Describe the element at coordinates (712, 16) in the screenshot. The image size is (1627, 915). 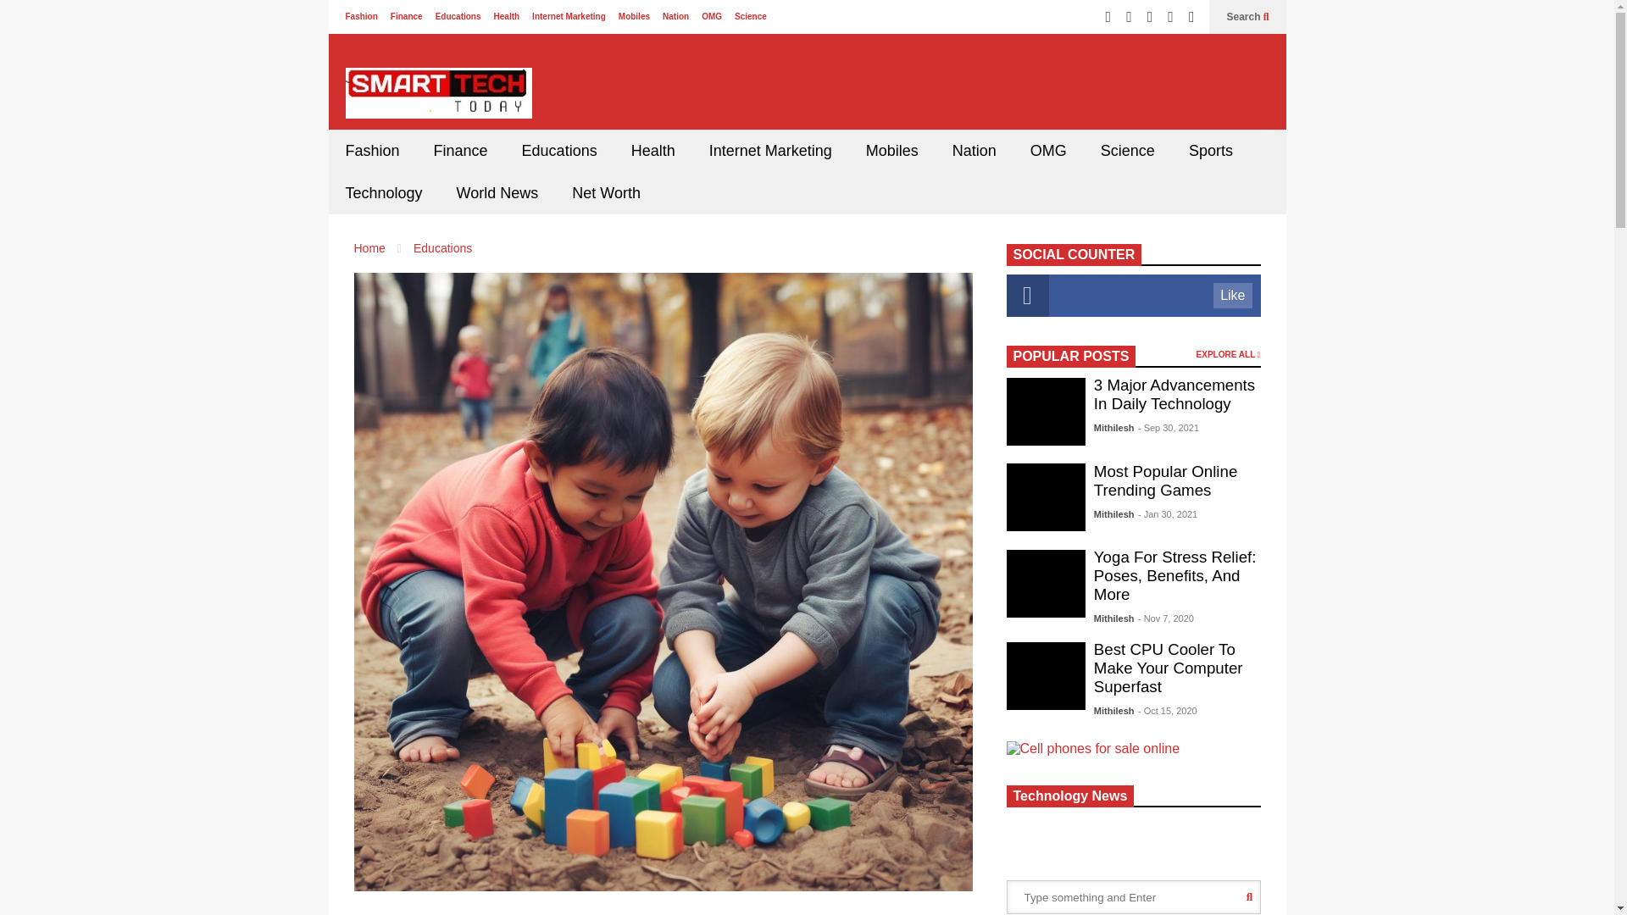
I see `OMG` at that location.